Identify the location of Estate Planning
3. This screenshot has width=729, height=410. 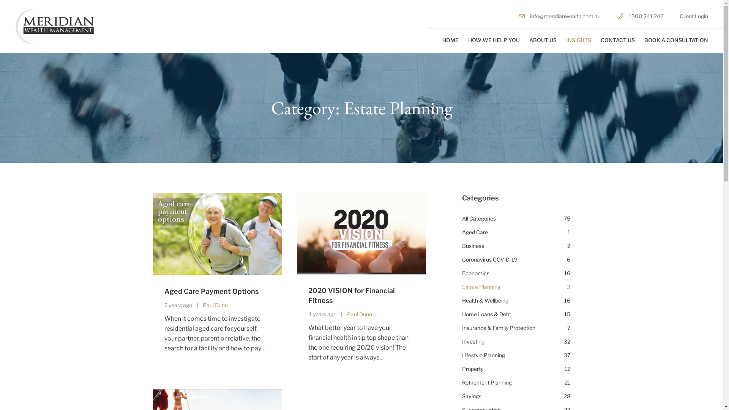
(516, 287).